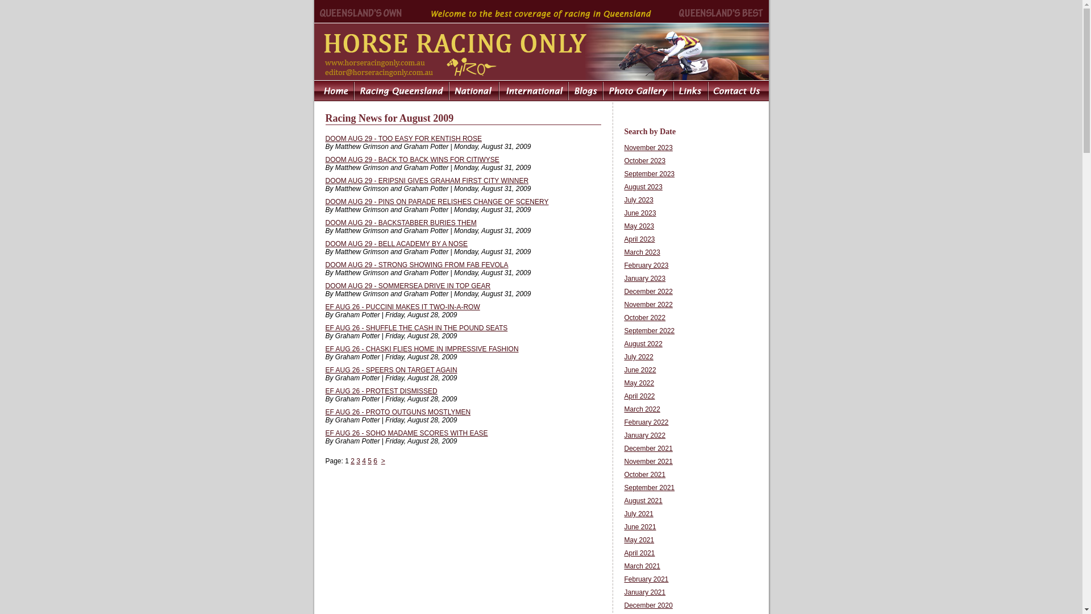  What do you see at coordinates (358, 461) in the screenshot?
I see `3` at bounding box center [358, 461].